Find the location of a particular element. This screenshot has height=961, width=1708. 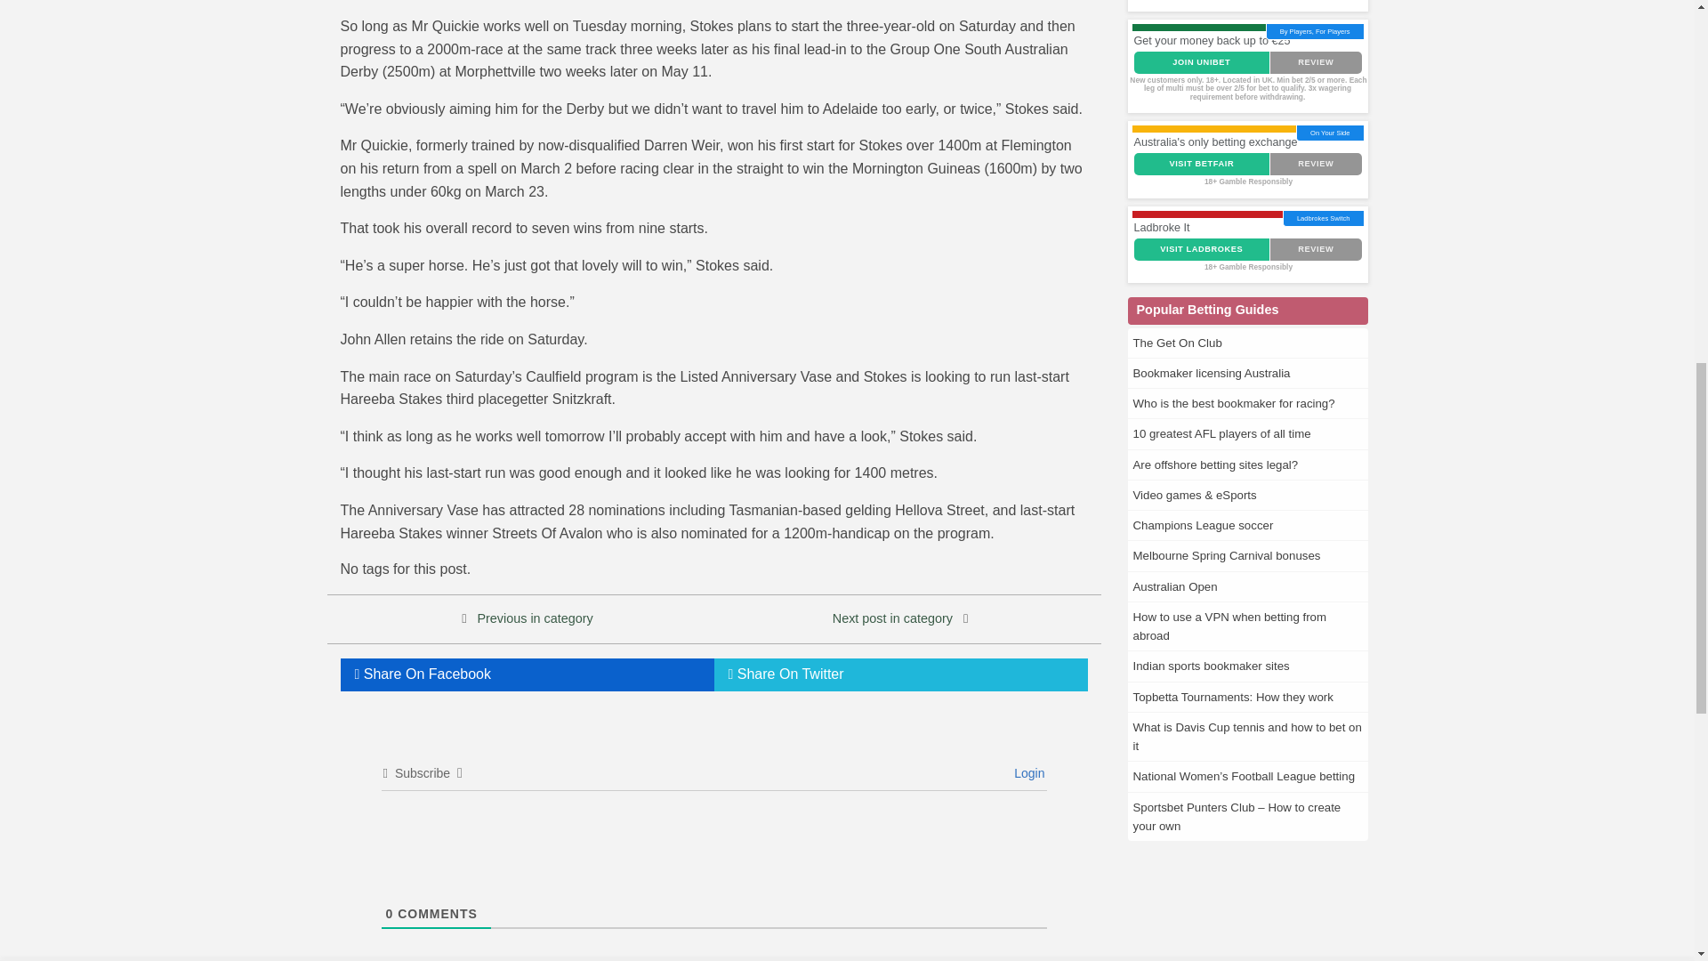

Next post in category is located at coordinates (893, 618).